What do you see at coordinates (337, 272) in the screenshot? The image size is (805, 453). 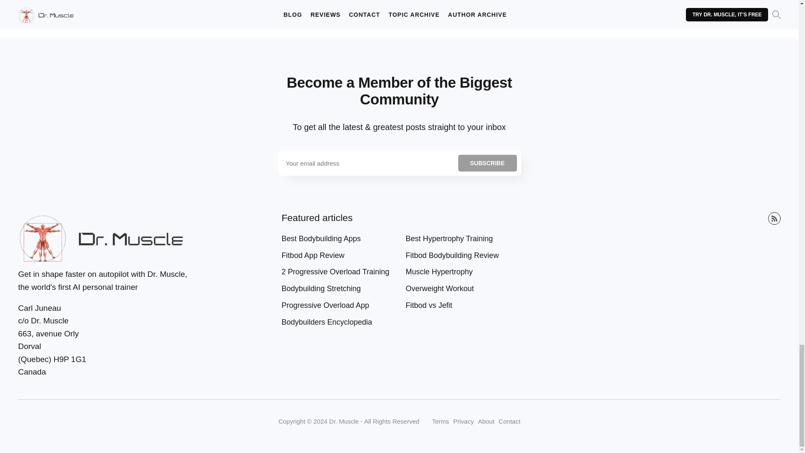 I see `2 Progressive Overload Training` at bounding box center [337, 272].